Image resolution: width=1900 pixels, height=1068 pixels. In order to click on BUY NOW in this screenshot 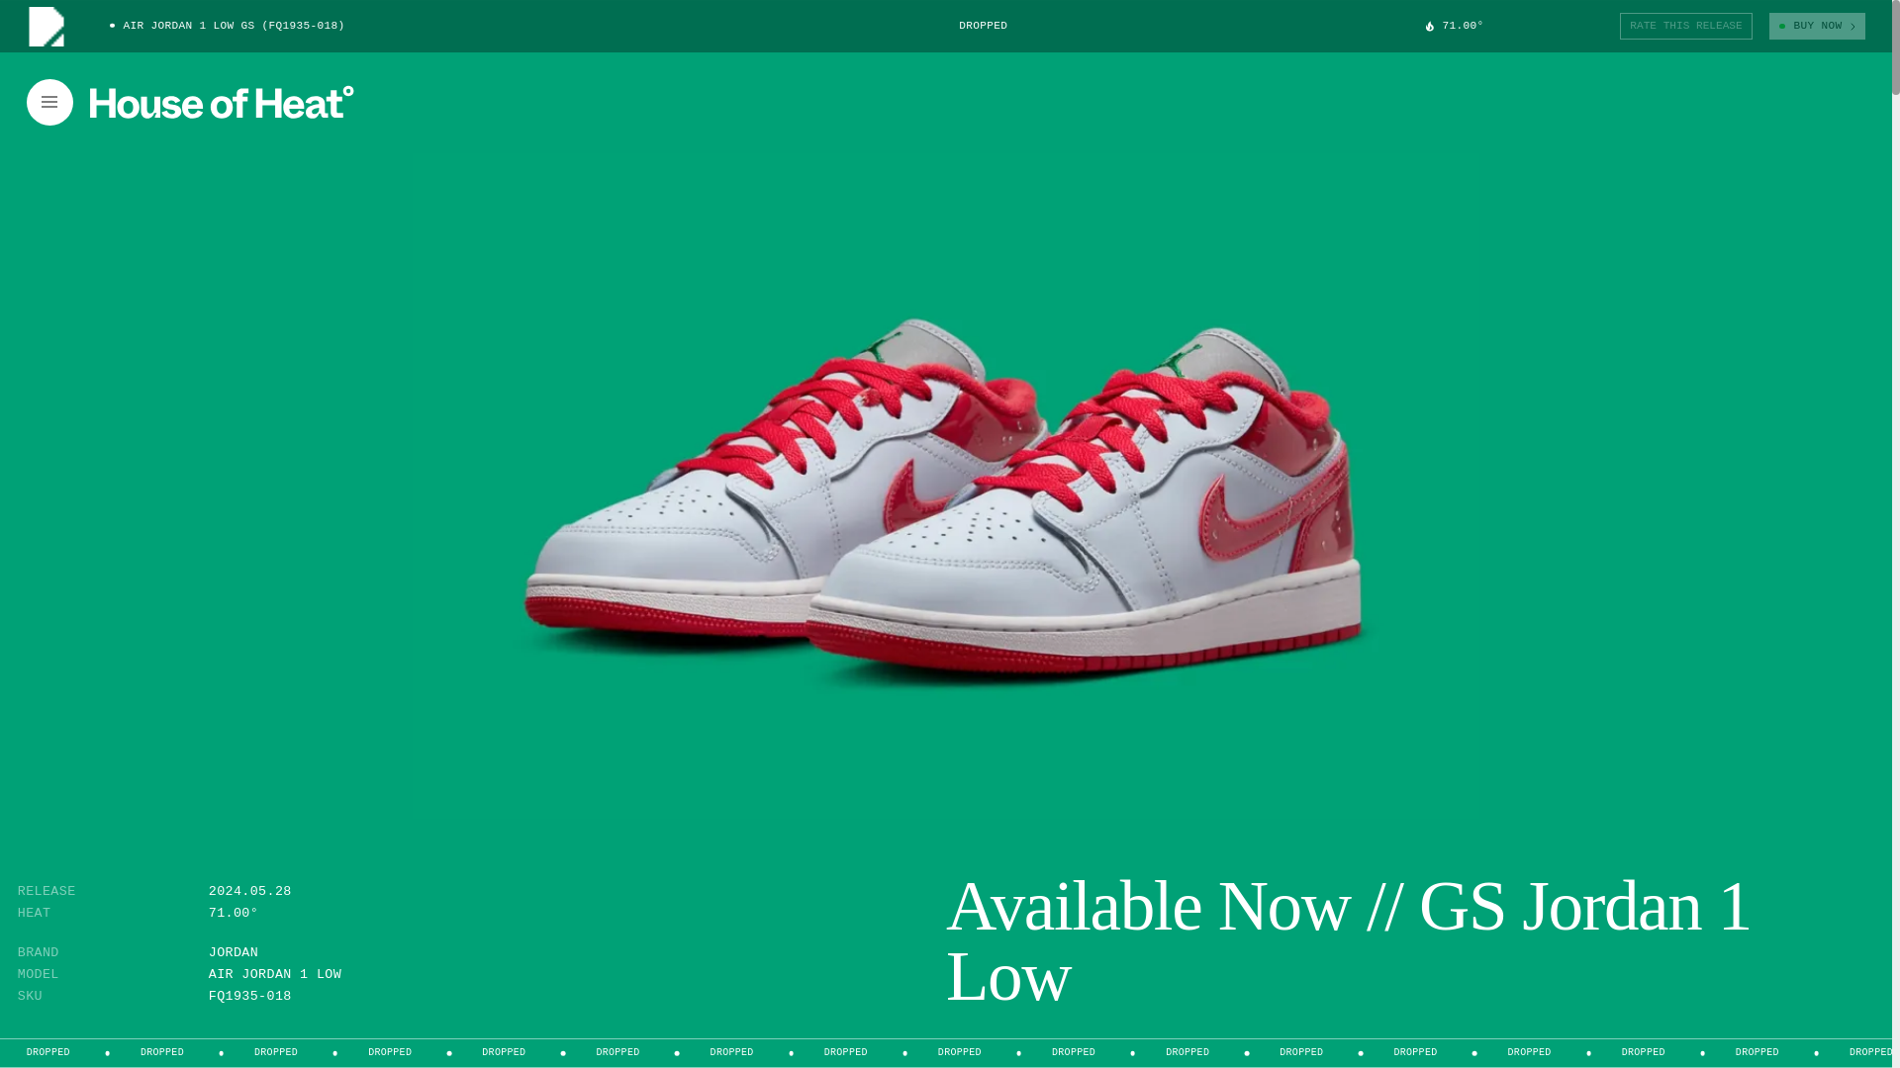, I will do `click(1817, 26)`.